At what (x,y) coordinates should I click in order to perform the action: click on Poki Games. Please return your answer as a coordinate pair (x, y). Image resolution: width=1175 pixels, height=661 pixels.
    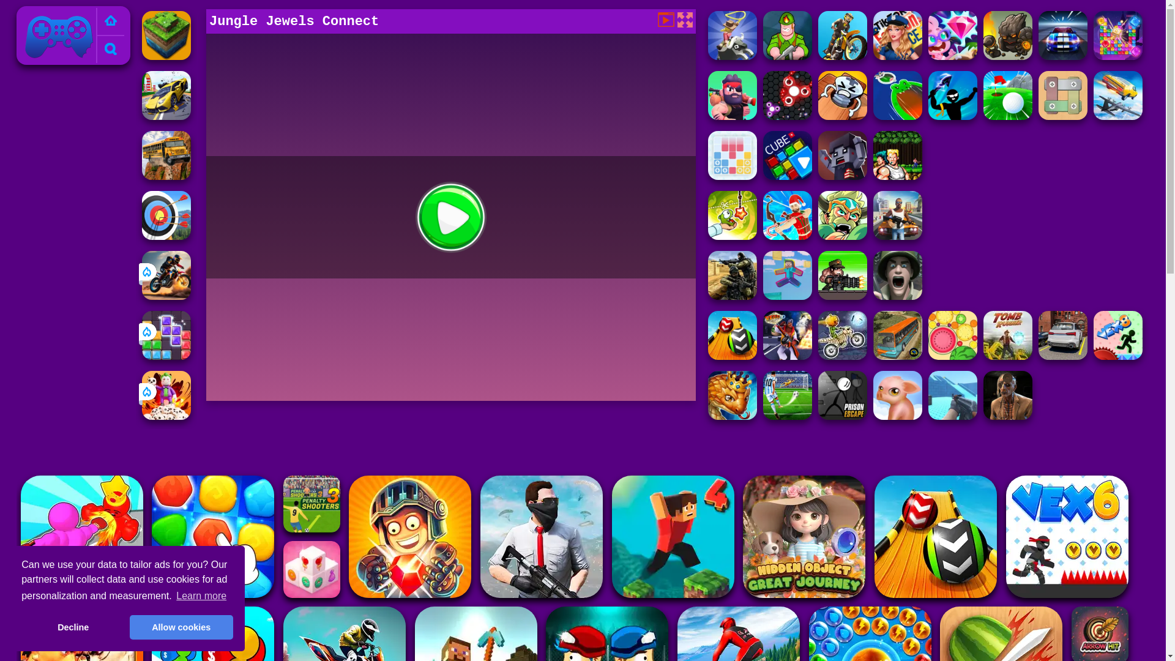
    Looking at the image, I should click on (59, 35).